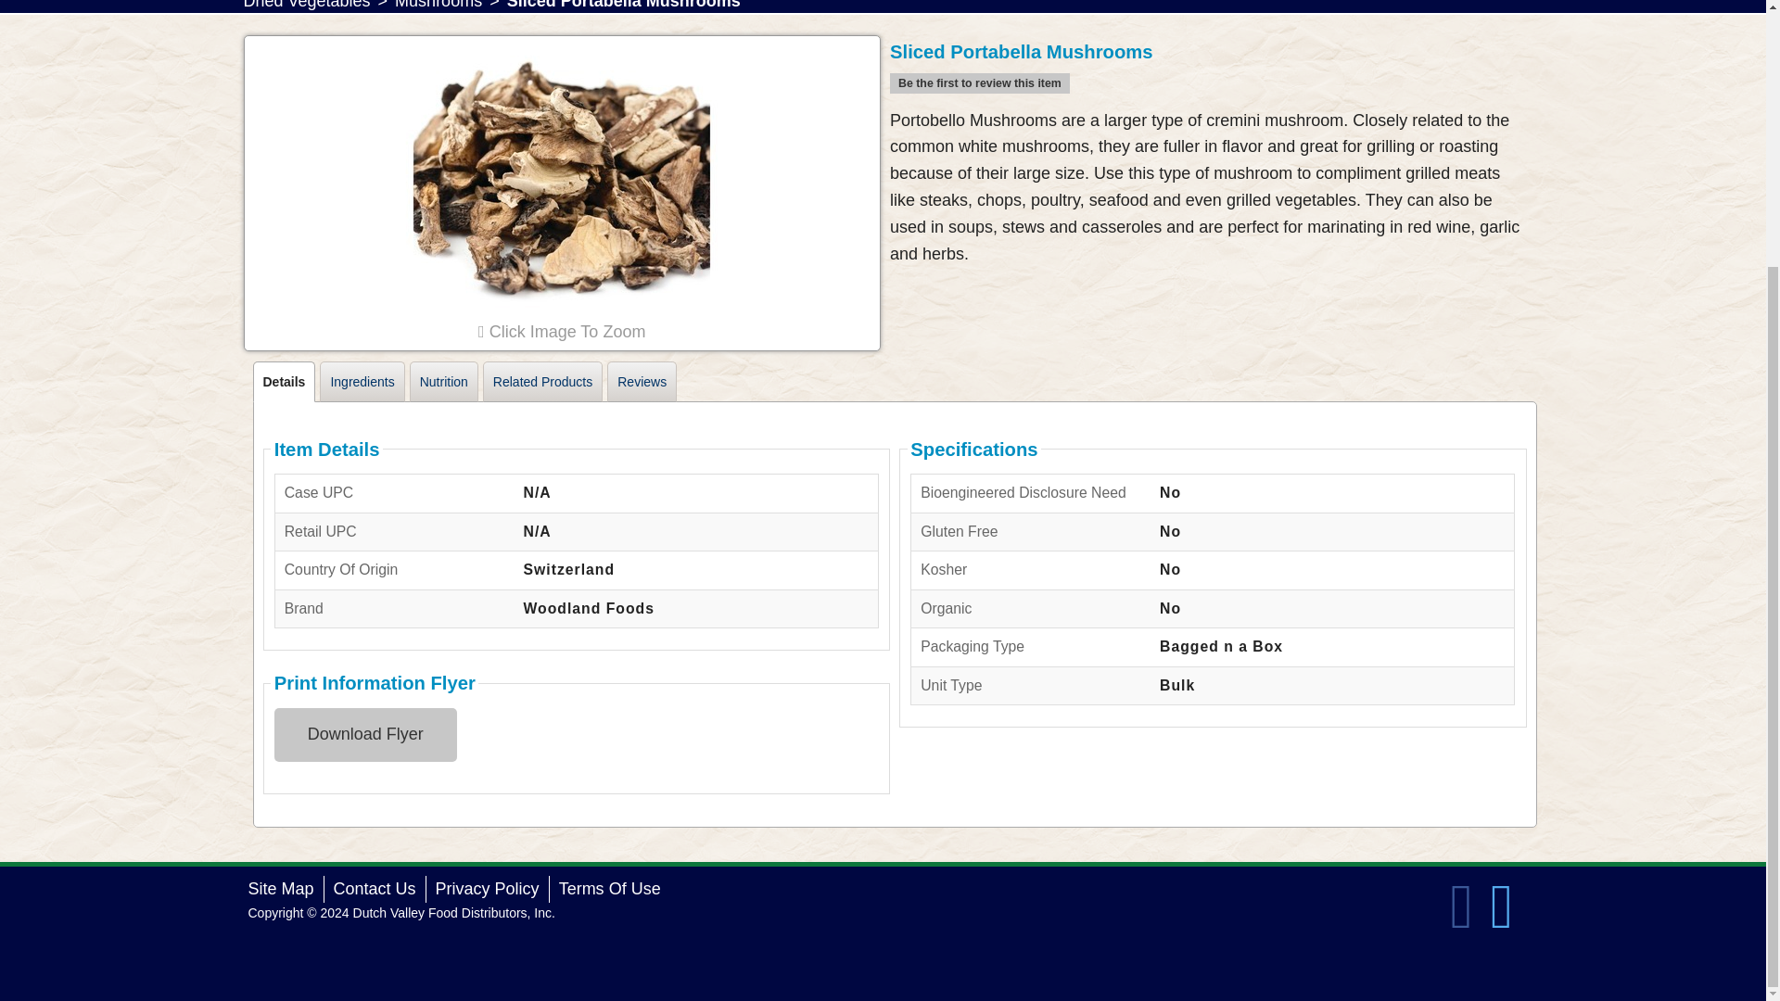 The width and height of the screenshot is (1780, 1001). I want to click on Related Products, so click(542, 382).